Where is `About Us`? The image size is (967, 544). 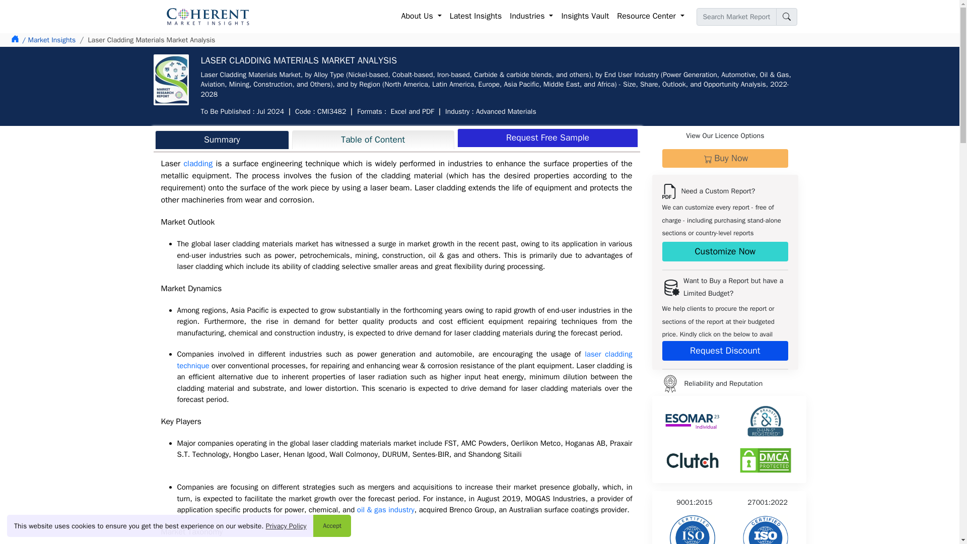
About Us is located at coordinates (422, 16).